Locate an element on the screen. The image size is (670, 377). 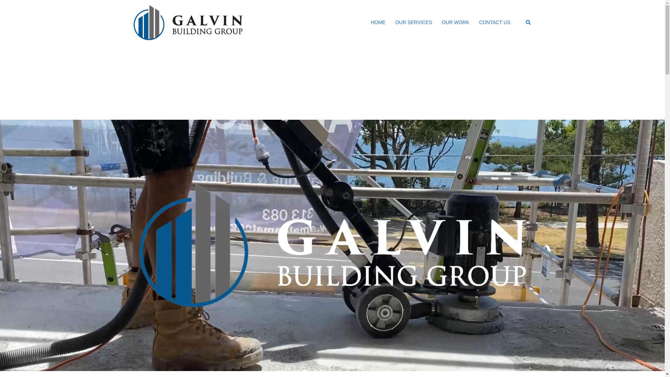
Search is located at coordinates (528, 23).